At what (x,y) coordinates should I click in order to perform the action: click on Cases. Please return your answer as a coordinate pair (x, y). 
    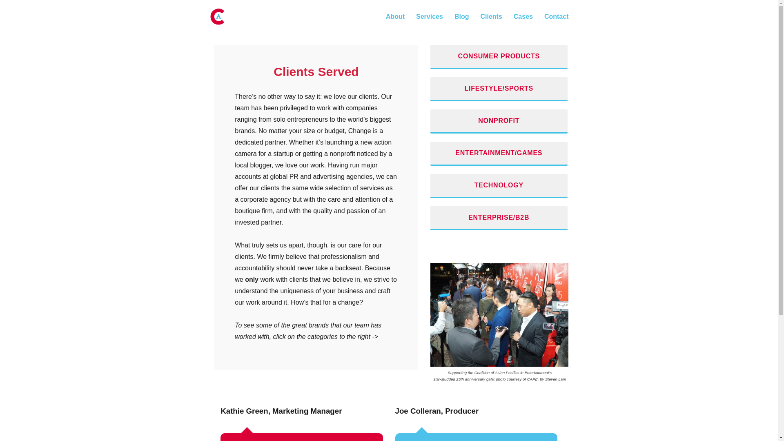
    Looking at the image, I should click on (523, 16).